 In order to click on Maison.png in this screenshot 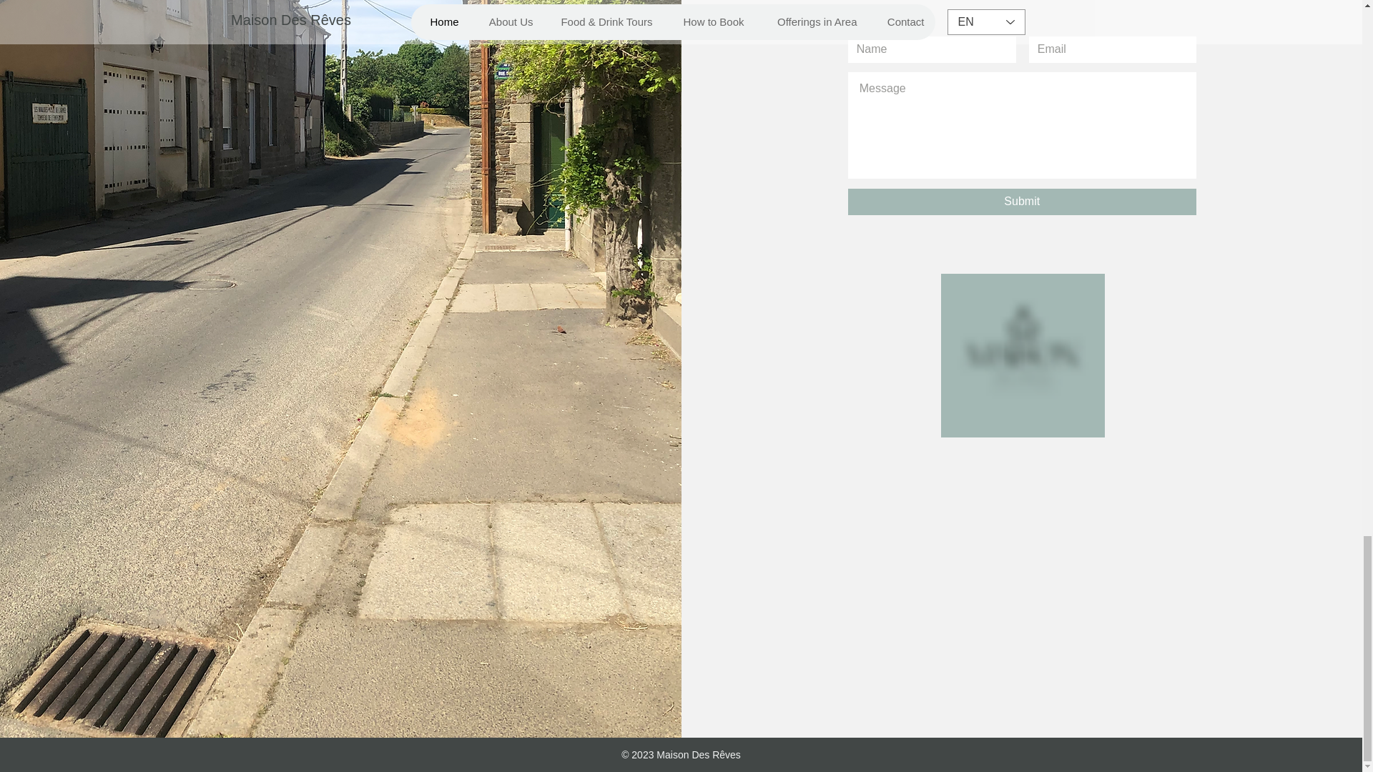, I will do `click(1023, 356)`.